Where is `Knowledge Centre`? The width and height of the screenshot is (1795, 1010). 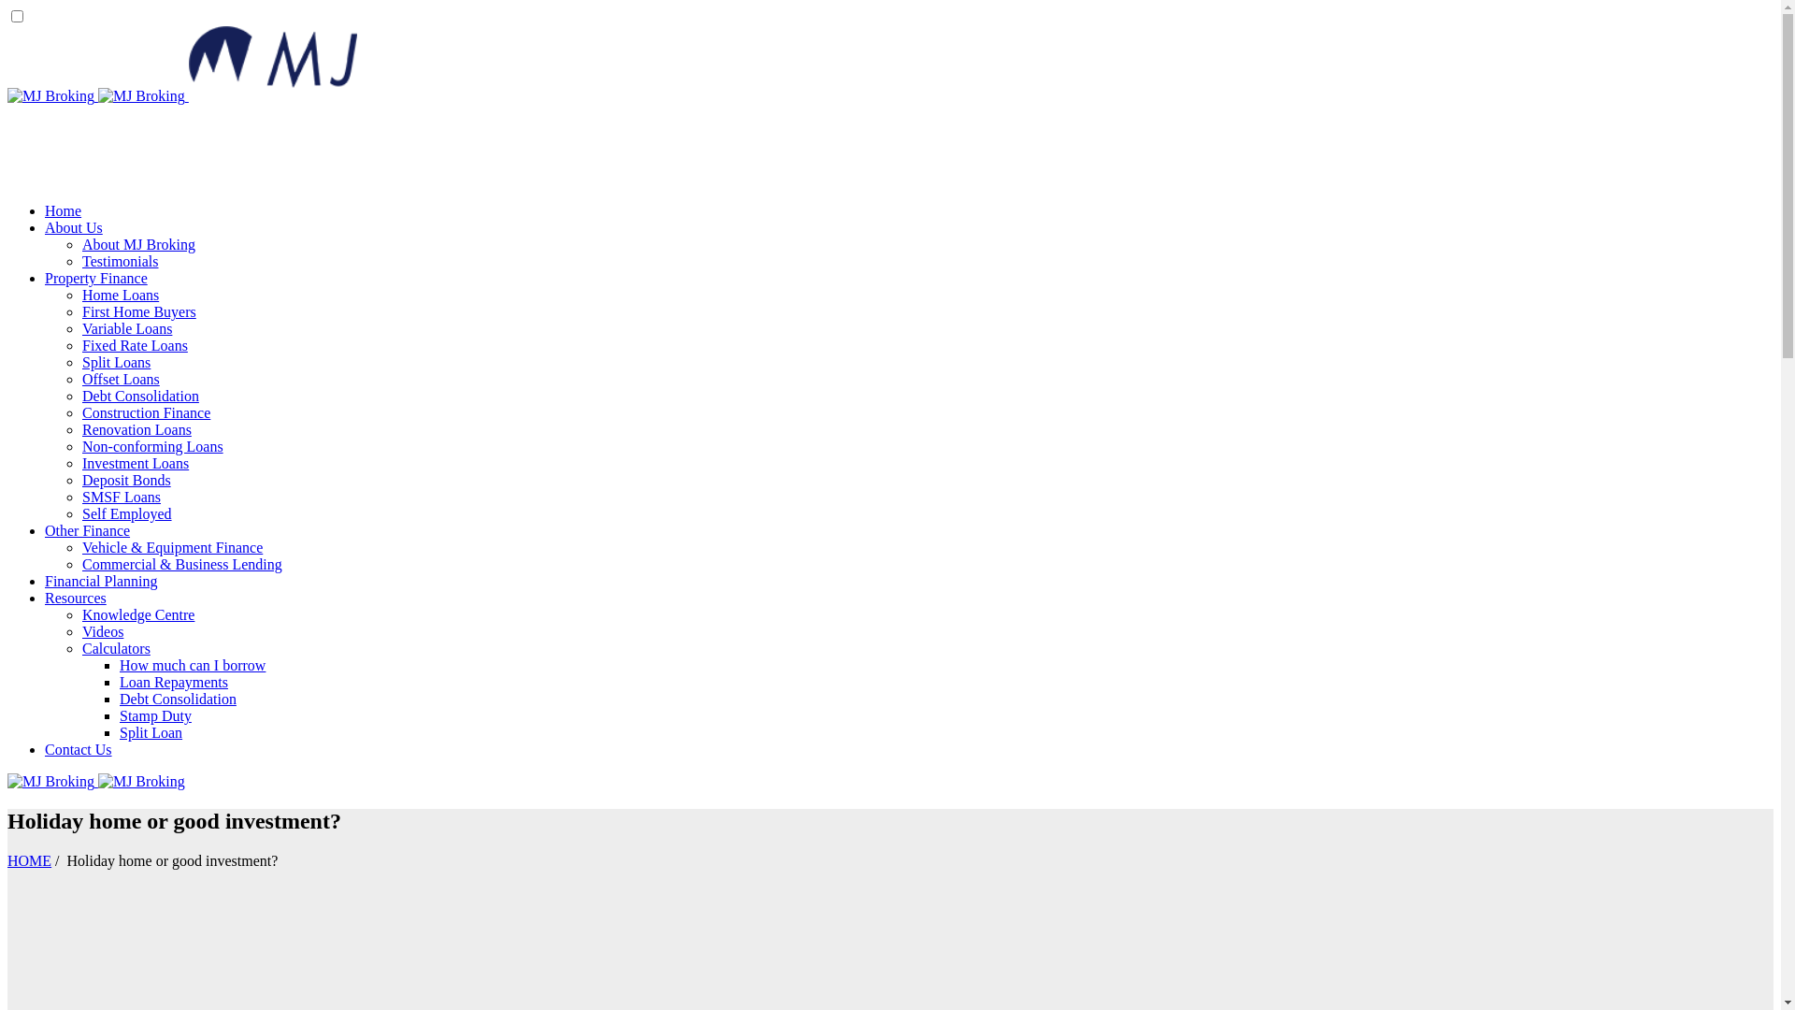
Knowledge Centre is located at coordinates (138, 615).